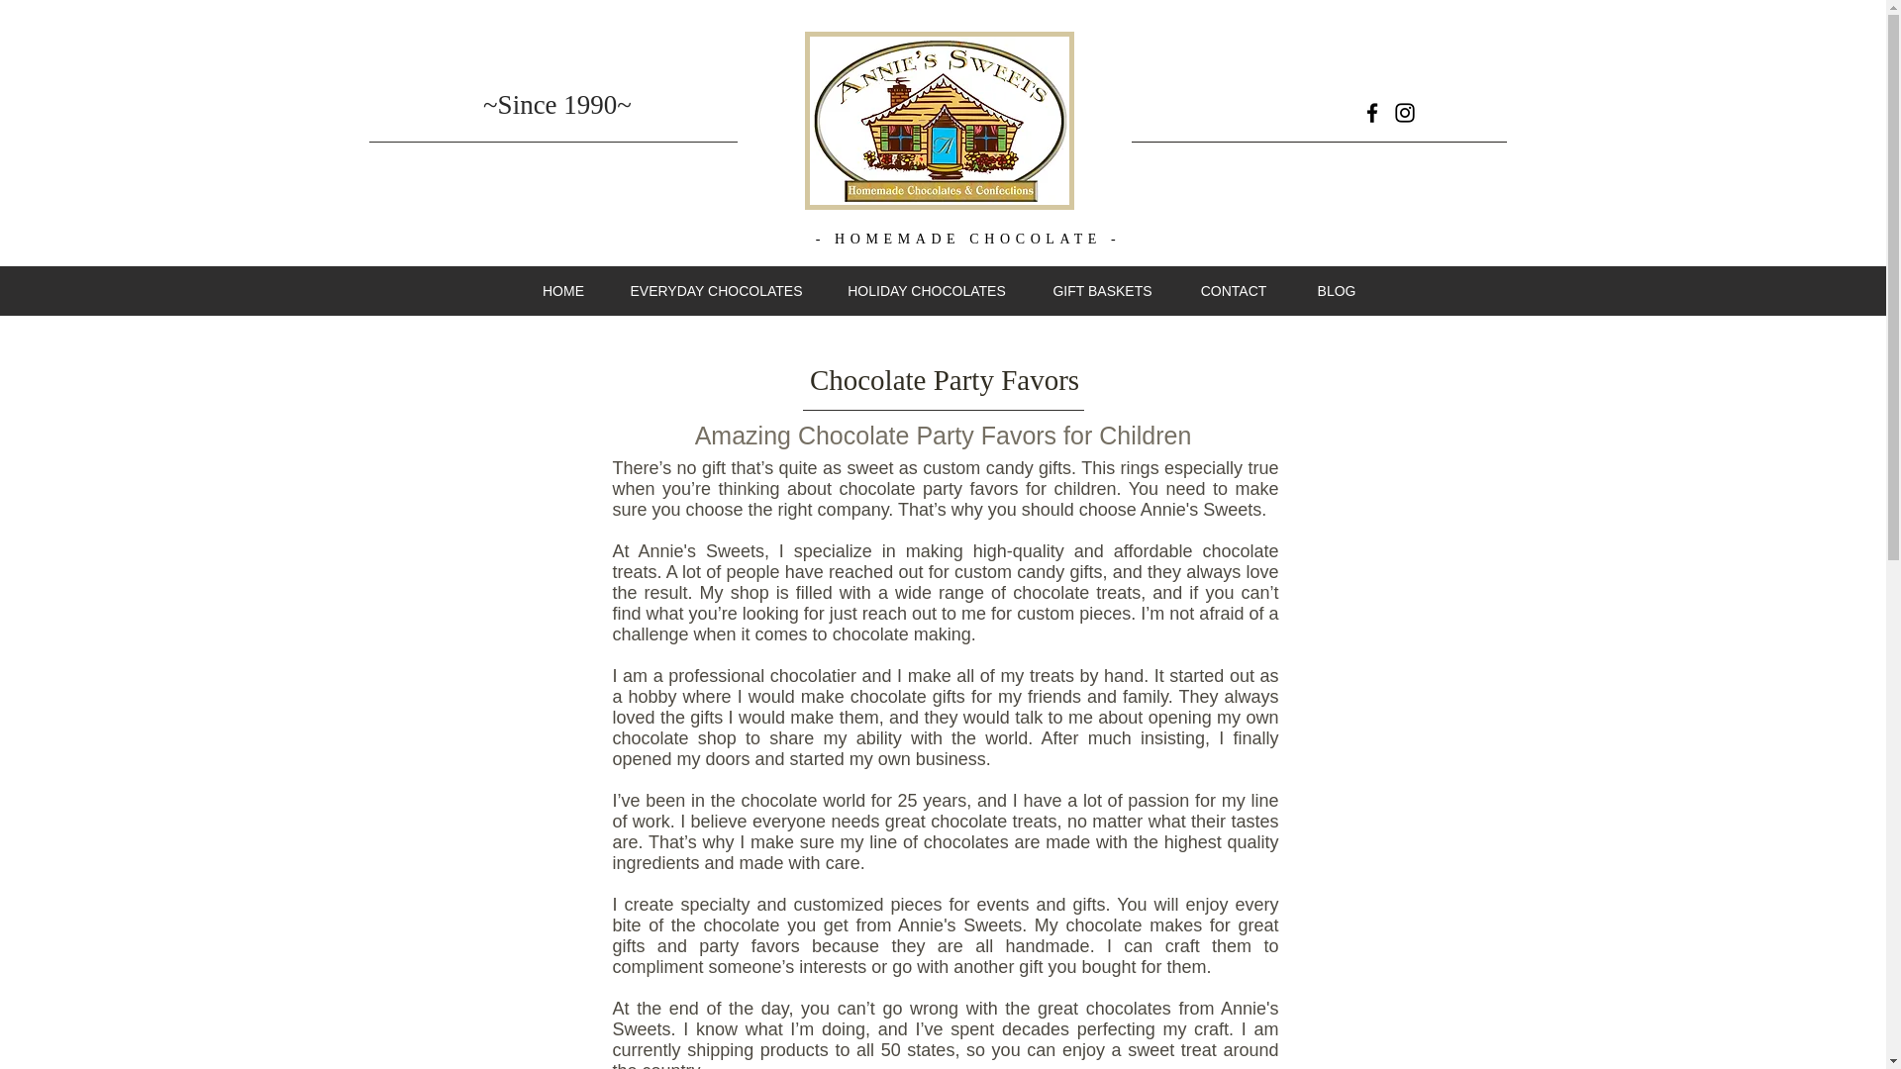 This screenshot has height=1069, width=1901. I want to click on CONTACT, so click(1234, 290).